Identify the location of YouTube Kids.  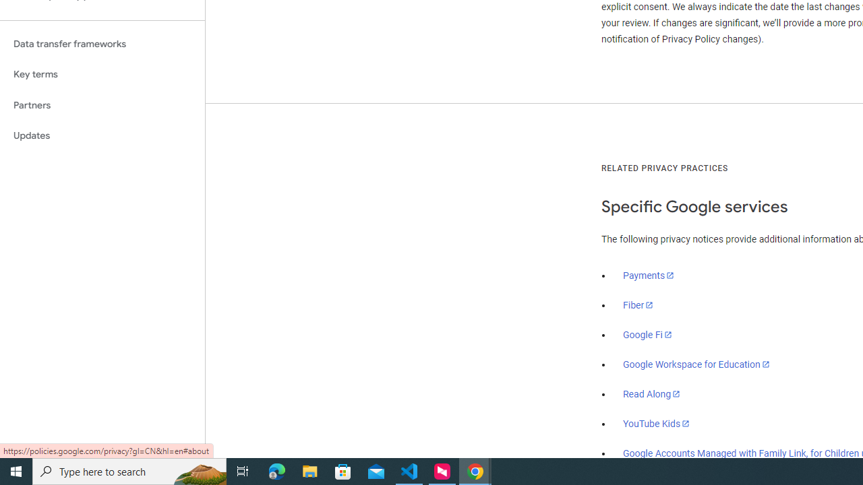
(657, 423).